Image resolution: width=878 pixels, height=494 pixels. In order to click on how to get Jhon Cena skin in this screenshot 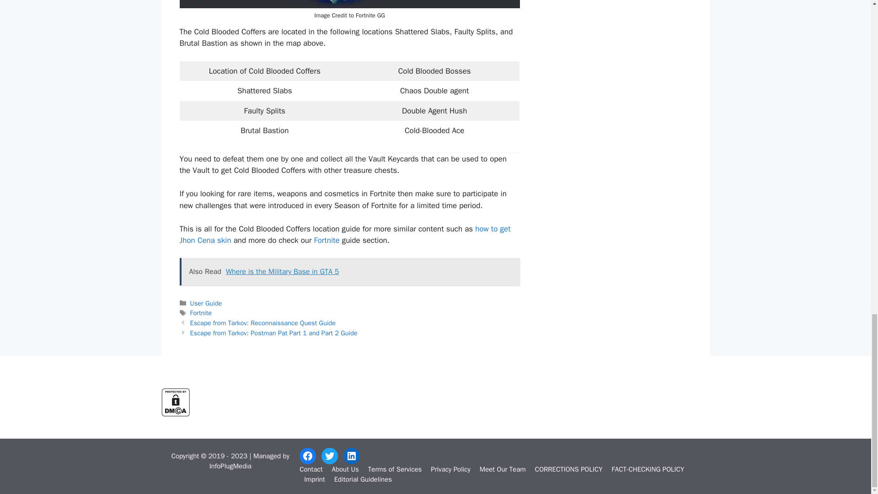, I will do `click(344, 235)`.